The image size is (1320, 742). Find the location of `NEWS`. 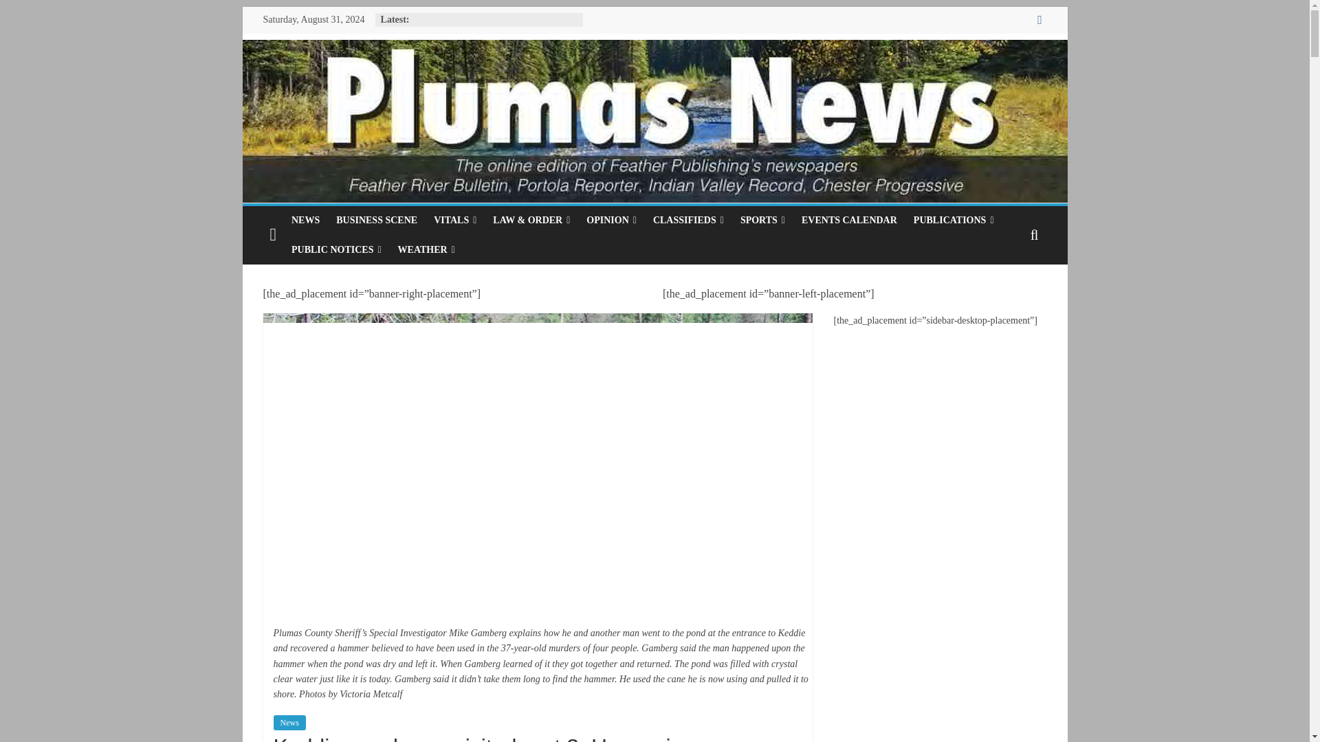

NEWS is located at coordinates (305, 221).